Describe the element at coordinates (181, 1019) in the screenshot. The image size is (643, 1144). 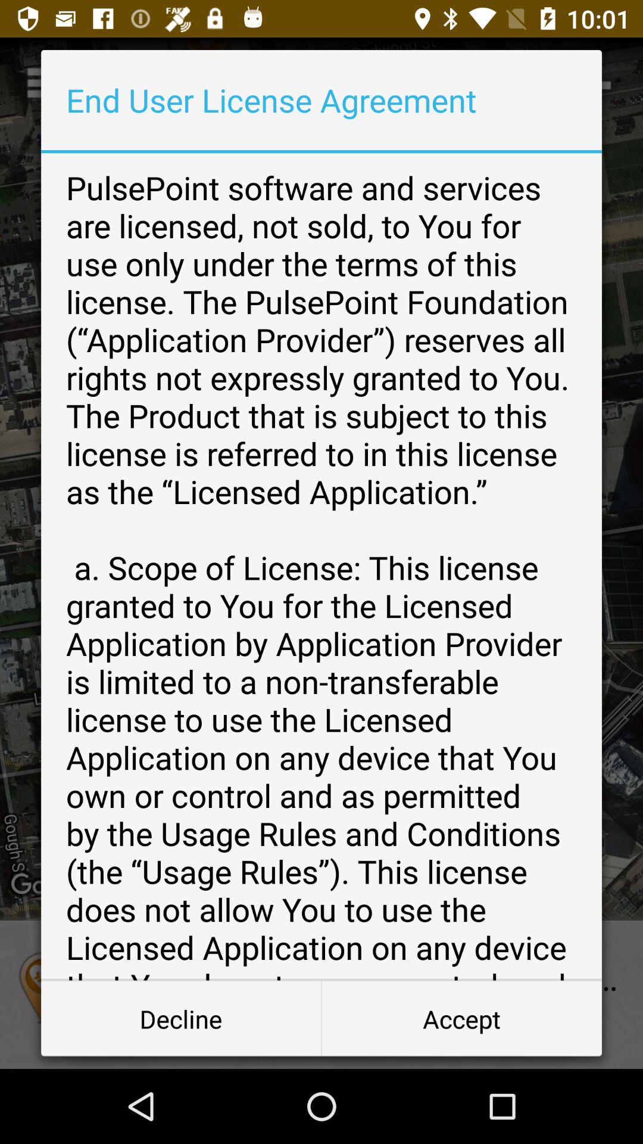
I see `click item at the bottom left corner` at that location.